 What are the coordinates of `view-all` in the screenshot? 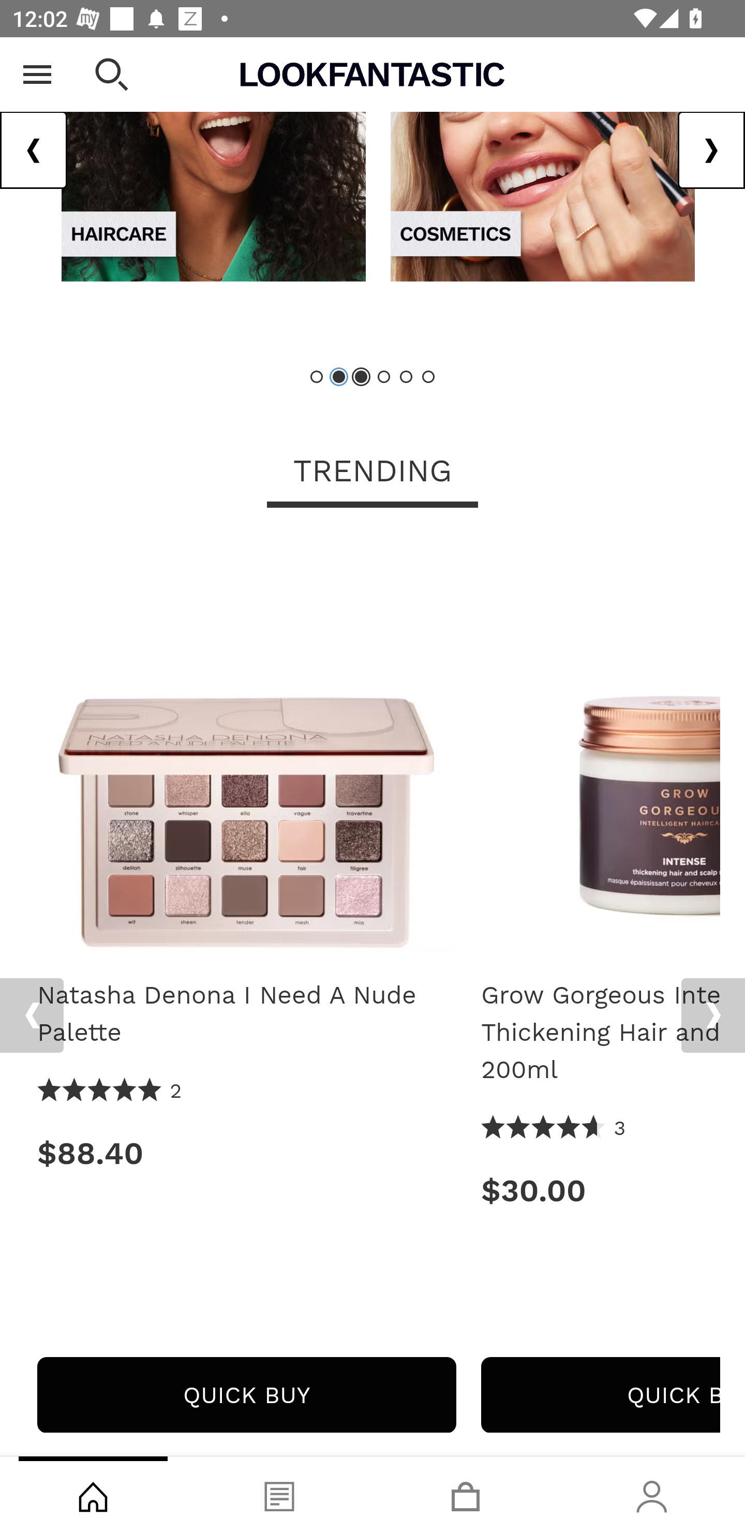 It's located at (213, 159).